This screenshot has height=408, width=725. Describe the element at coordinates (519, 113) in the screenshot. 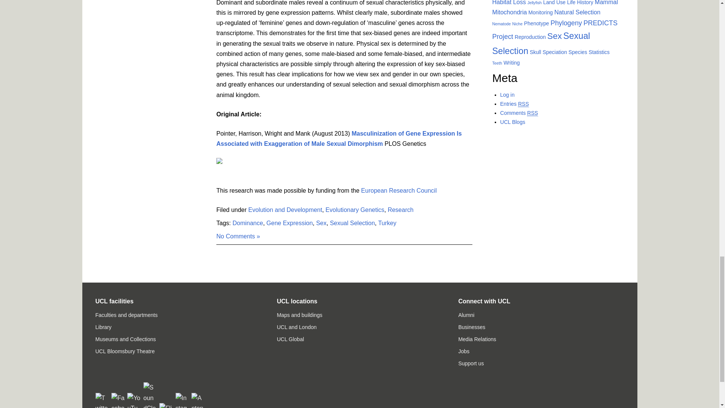

I see `The latest comments to all posts in RSS` at that location.